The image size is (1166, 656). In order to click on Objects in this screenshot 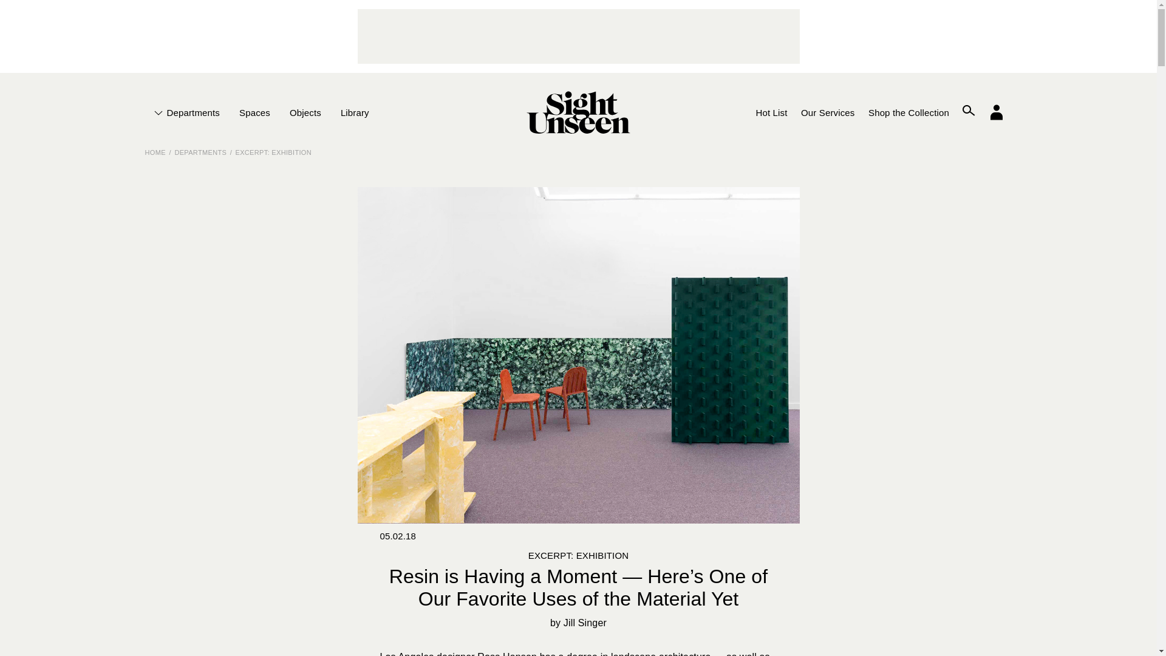, I will do `click(305, 112)`.